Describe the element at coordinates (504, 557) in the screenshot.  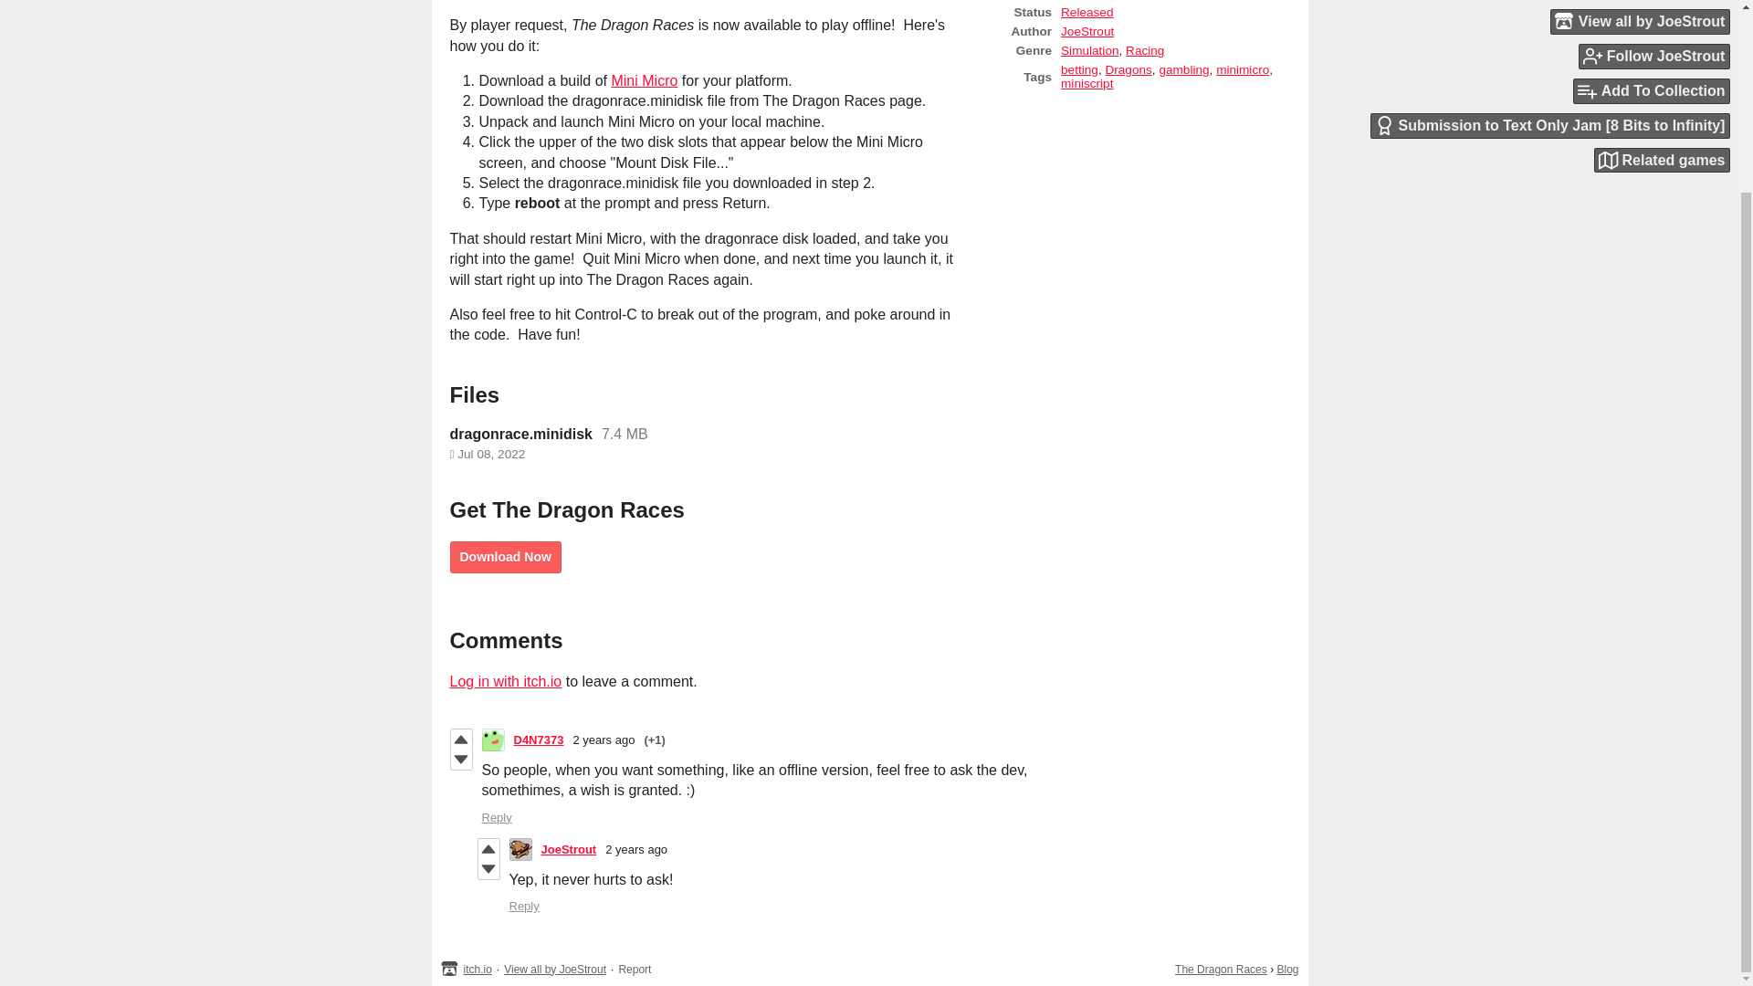
I see `Download Now` at that location.